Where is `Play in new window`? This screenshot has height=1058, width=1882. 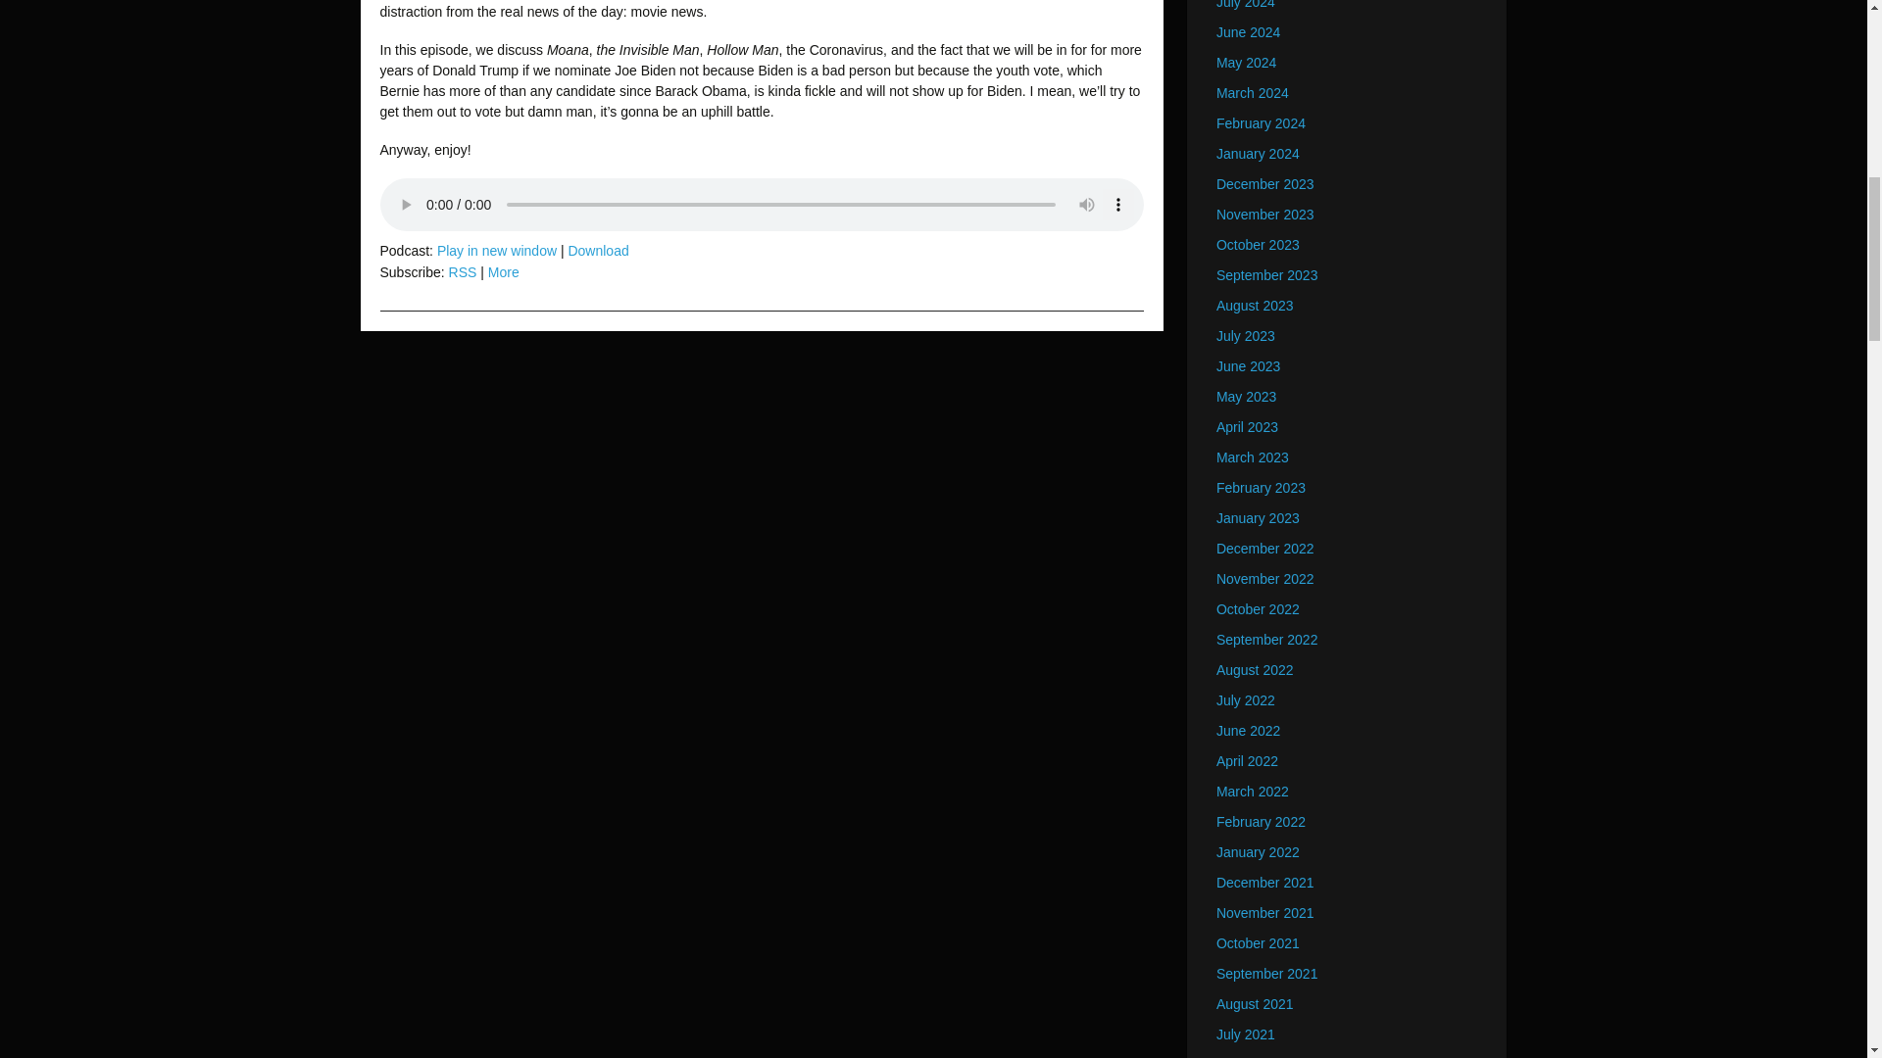
Play in new window is located at coordinates (496, 251).